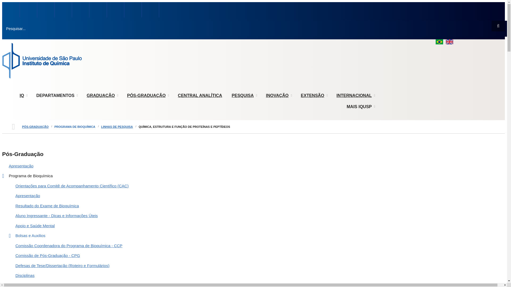 This screenshot has height=287, width=511. Describe the element at coordinates (20, 2) in the screenshot. I see `Toggle high contrast` at that location.